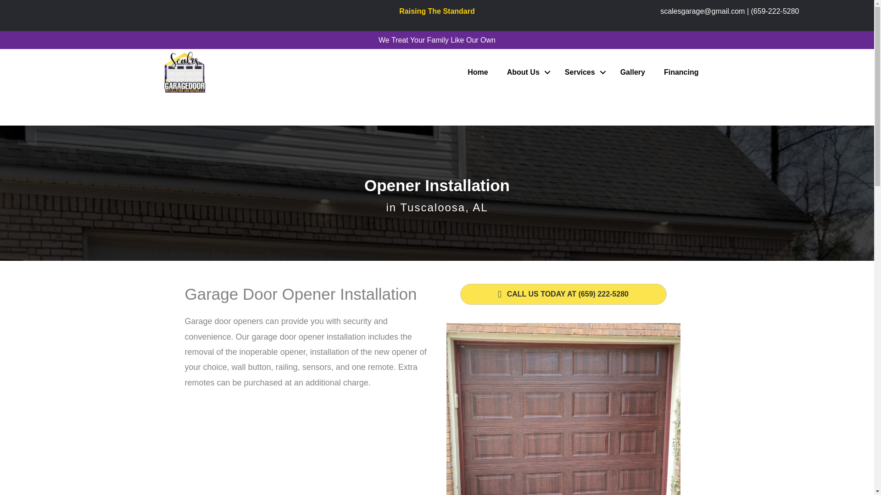 This screenshot has width=881, height=495. What do you see at coordinates (526, 72) in the screenshot?
I see `About Us` at bounding box center [526, 72].